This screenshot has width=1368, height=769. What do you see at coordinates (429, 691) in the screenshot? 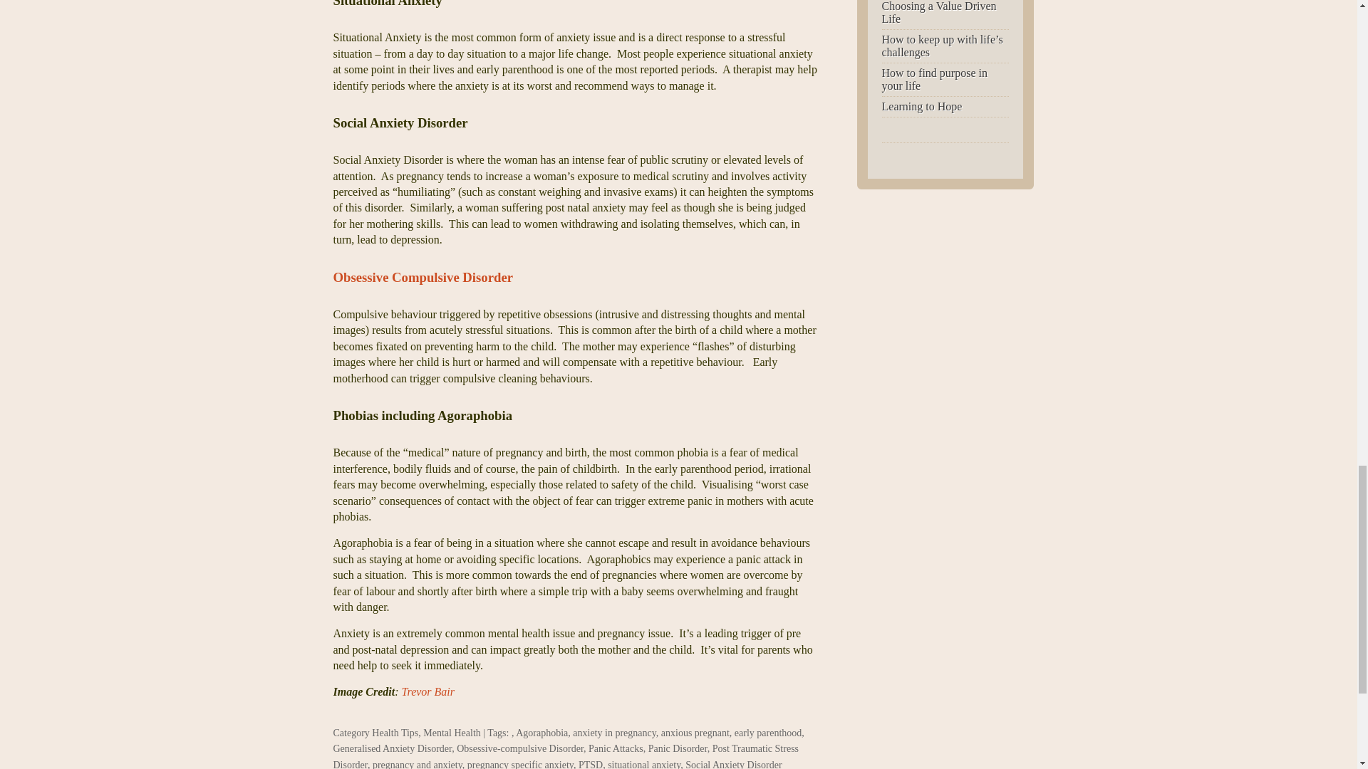
I see `Trevor Bair` at bounding box center [429, 691].